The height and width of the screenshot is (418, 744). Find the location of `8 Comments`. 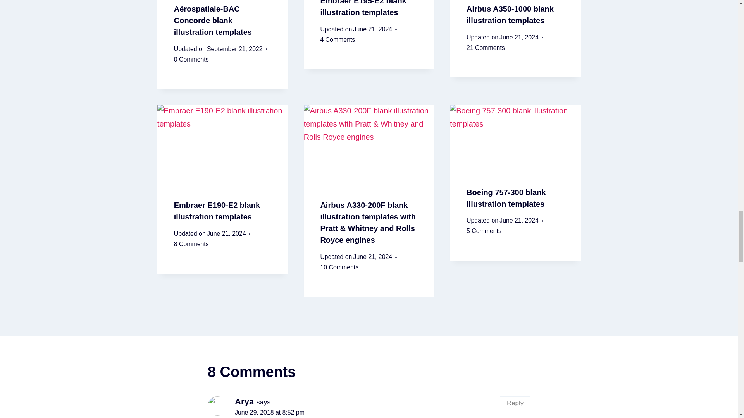

8 Comments is located at coordinates (191, 244).